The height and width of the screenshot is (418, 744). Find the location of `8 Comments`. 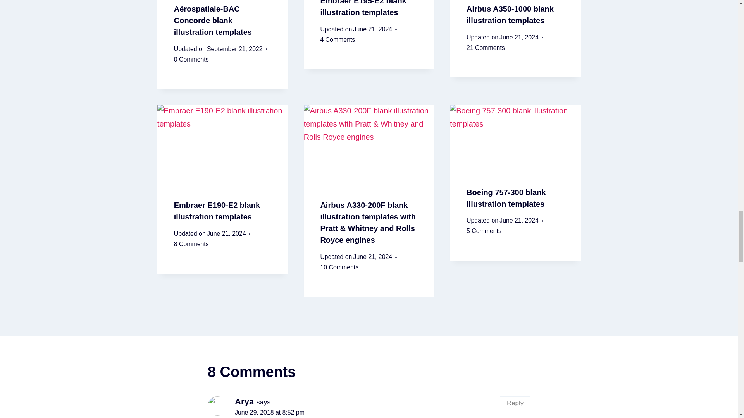

8 Comments is located at coordinates (191, 244).